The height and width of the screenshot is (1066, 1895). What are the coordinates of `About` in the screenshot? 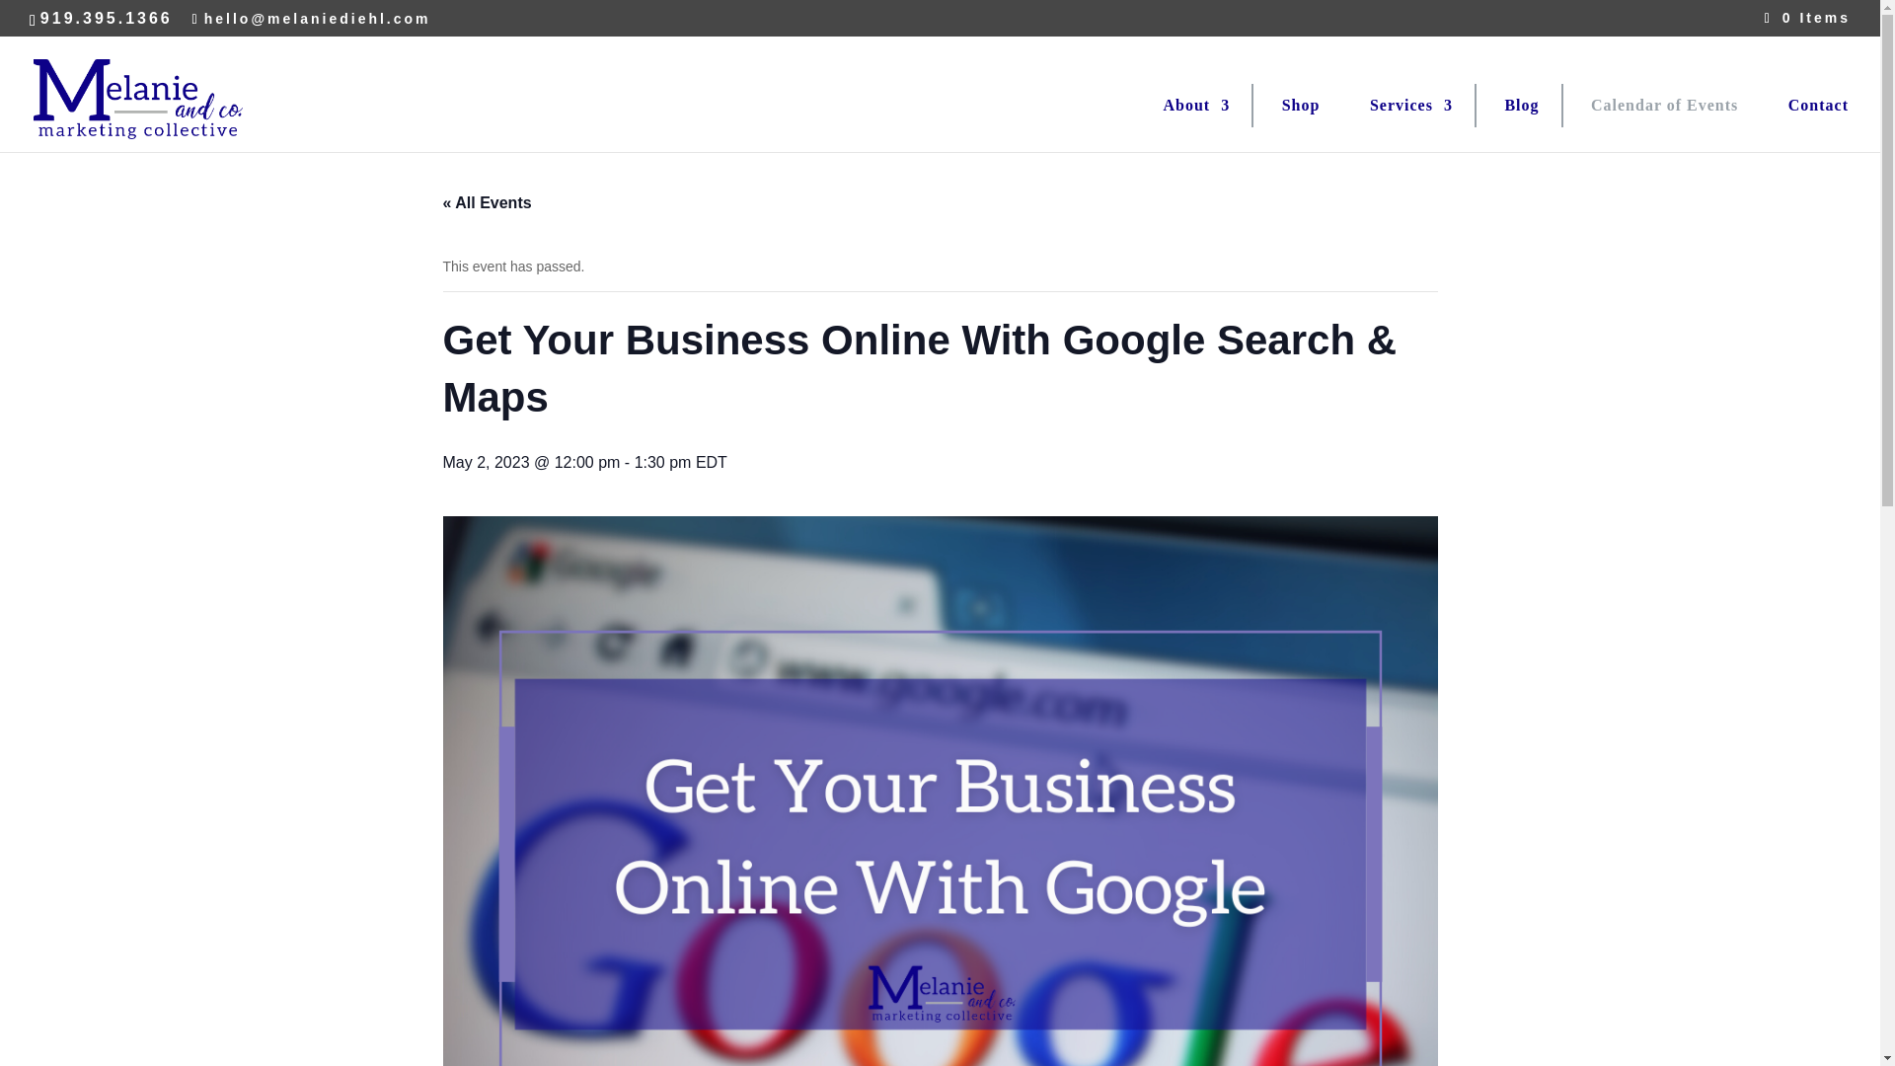 It's located at (1184, 105).